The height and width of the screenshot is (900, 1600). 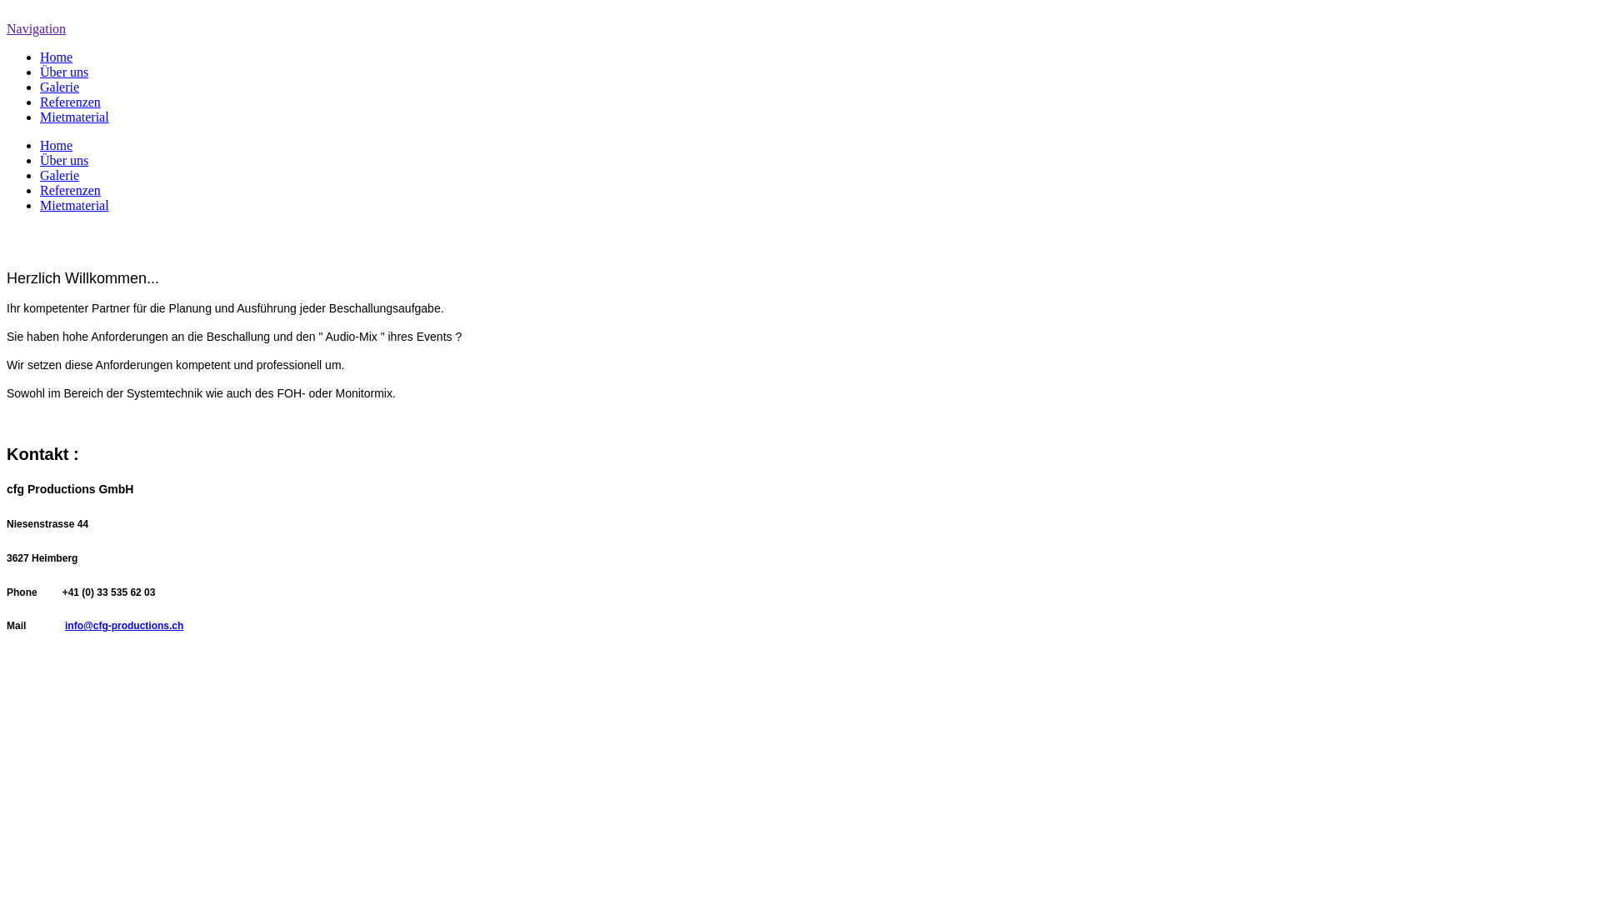 I want to click on Galerie, so click(x=60, y=87).